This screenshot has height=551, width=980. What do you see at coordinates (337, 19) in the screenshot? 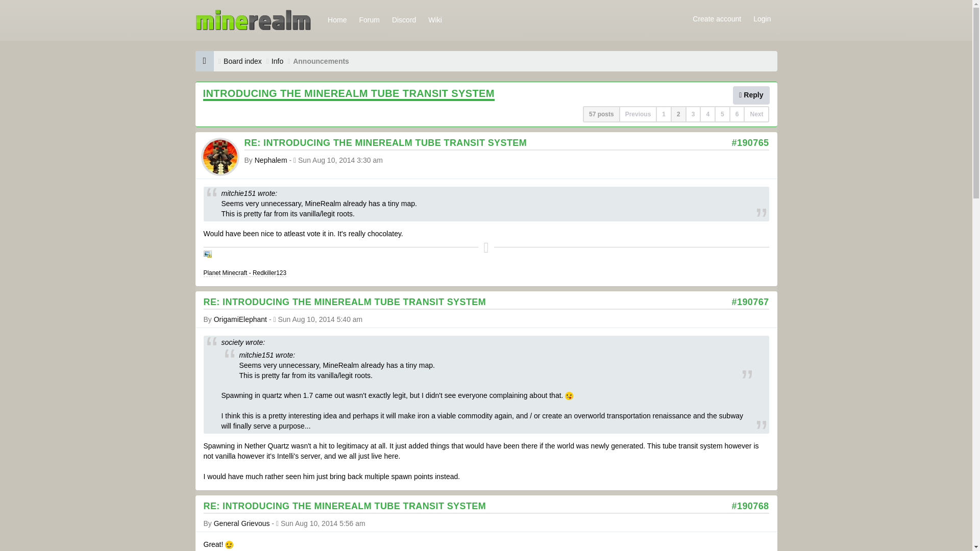
I see `Home` at bounding box center [337, 19].